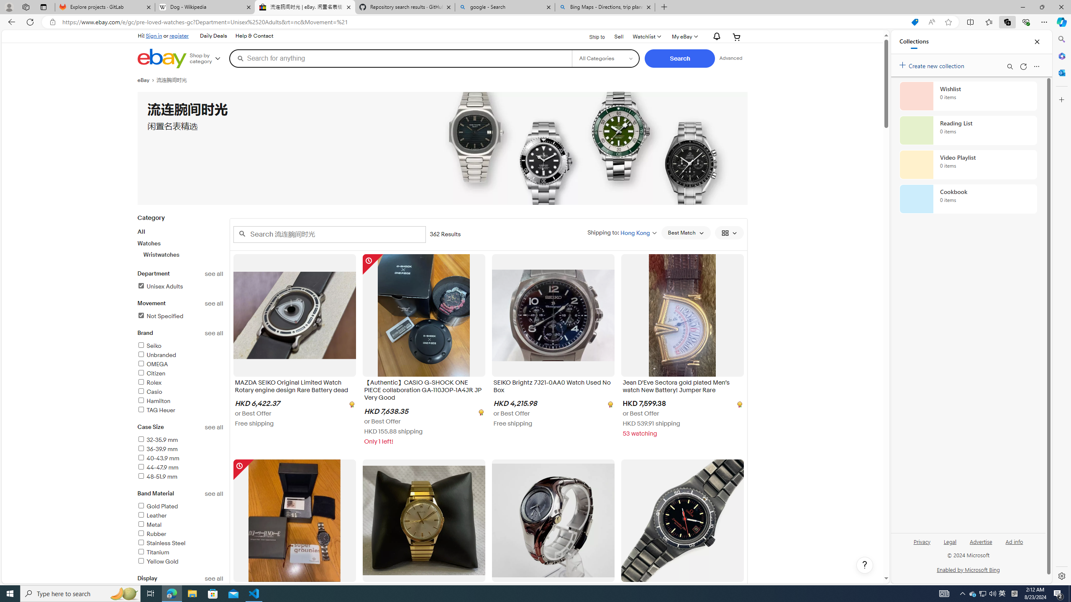 This screenshot has width=1071, height=602. Describe the element at coordinates (160, 316) in the screenshot. I see `Not Specified Filter Applied` at that location.